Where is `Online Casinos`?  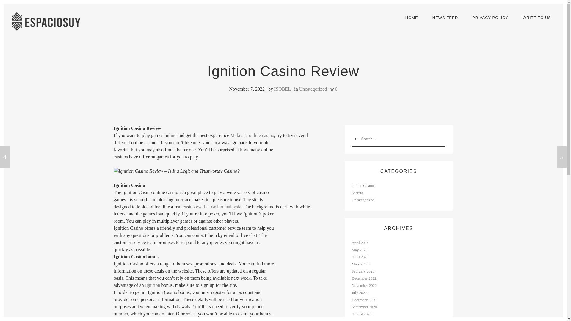
Online Casinos is located at coordinates (363, 185).